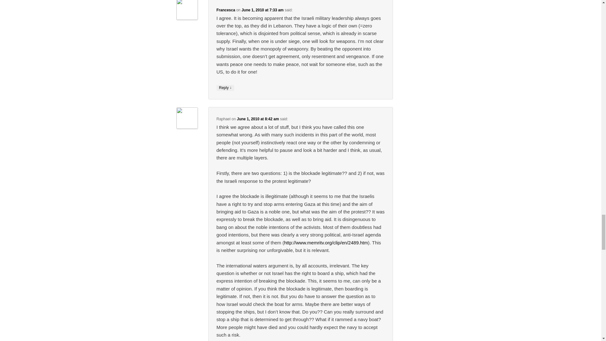  I want to click on June 1, 2010 at 8:42 am, so click(258, 119).